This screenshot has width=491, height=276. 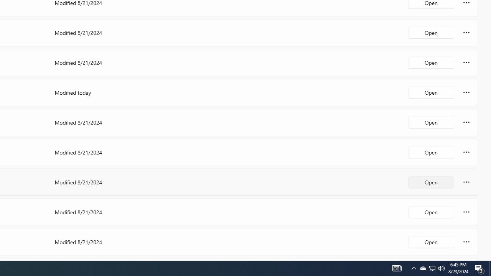 I want to click on More options, so click(x=466, y=242).